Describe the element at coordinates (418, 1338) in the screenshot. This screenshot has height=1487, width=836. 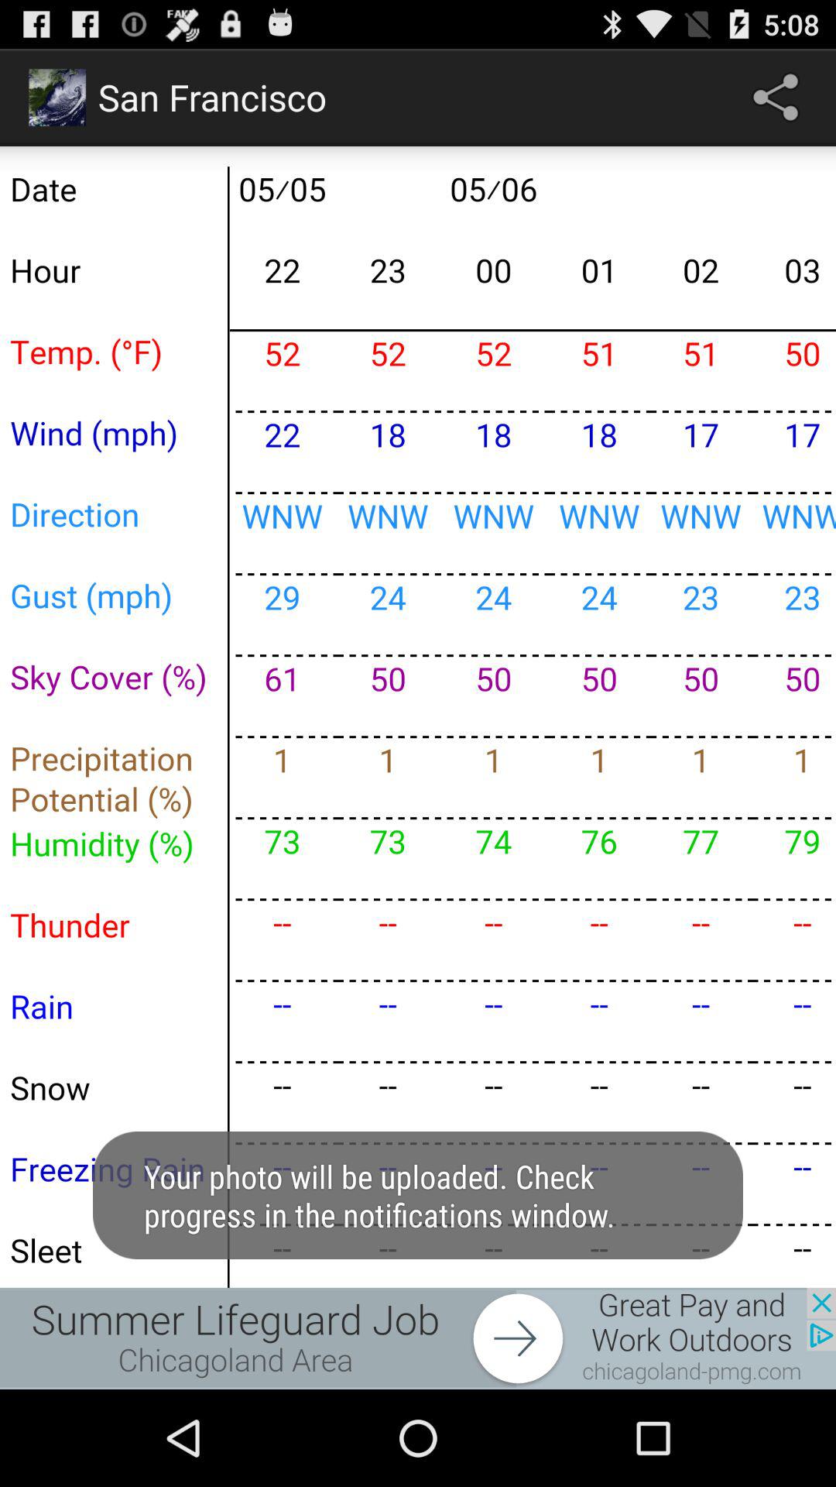
I see `advertisement` at that location.